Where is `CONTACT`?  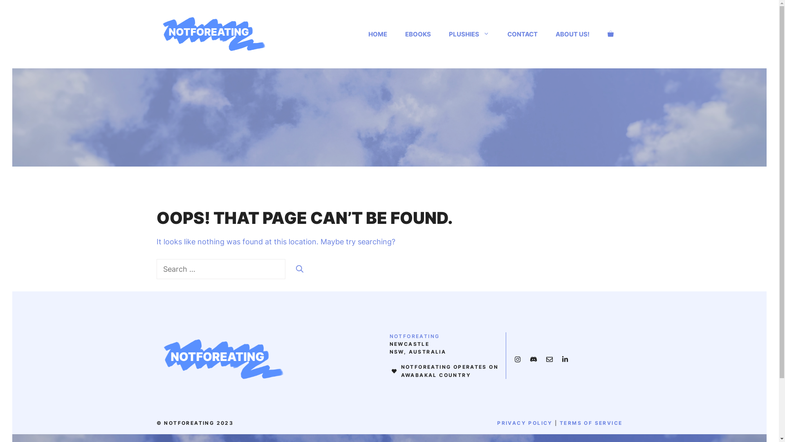 CONTACT is located at coordinates (522, 34).